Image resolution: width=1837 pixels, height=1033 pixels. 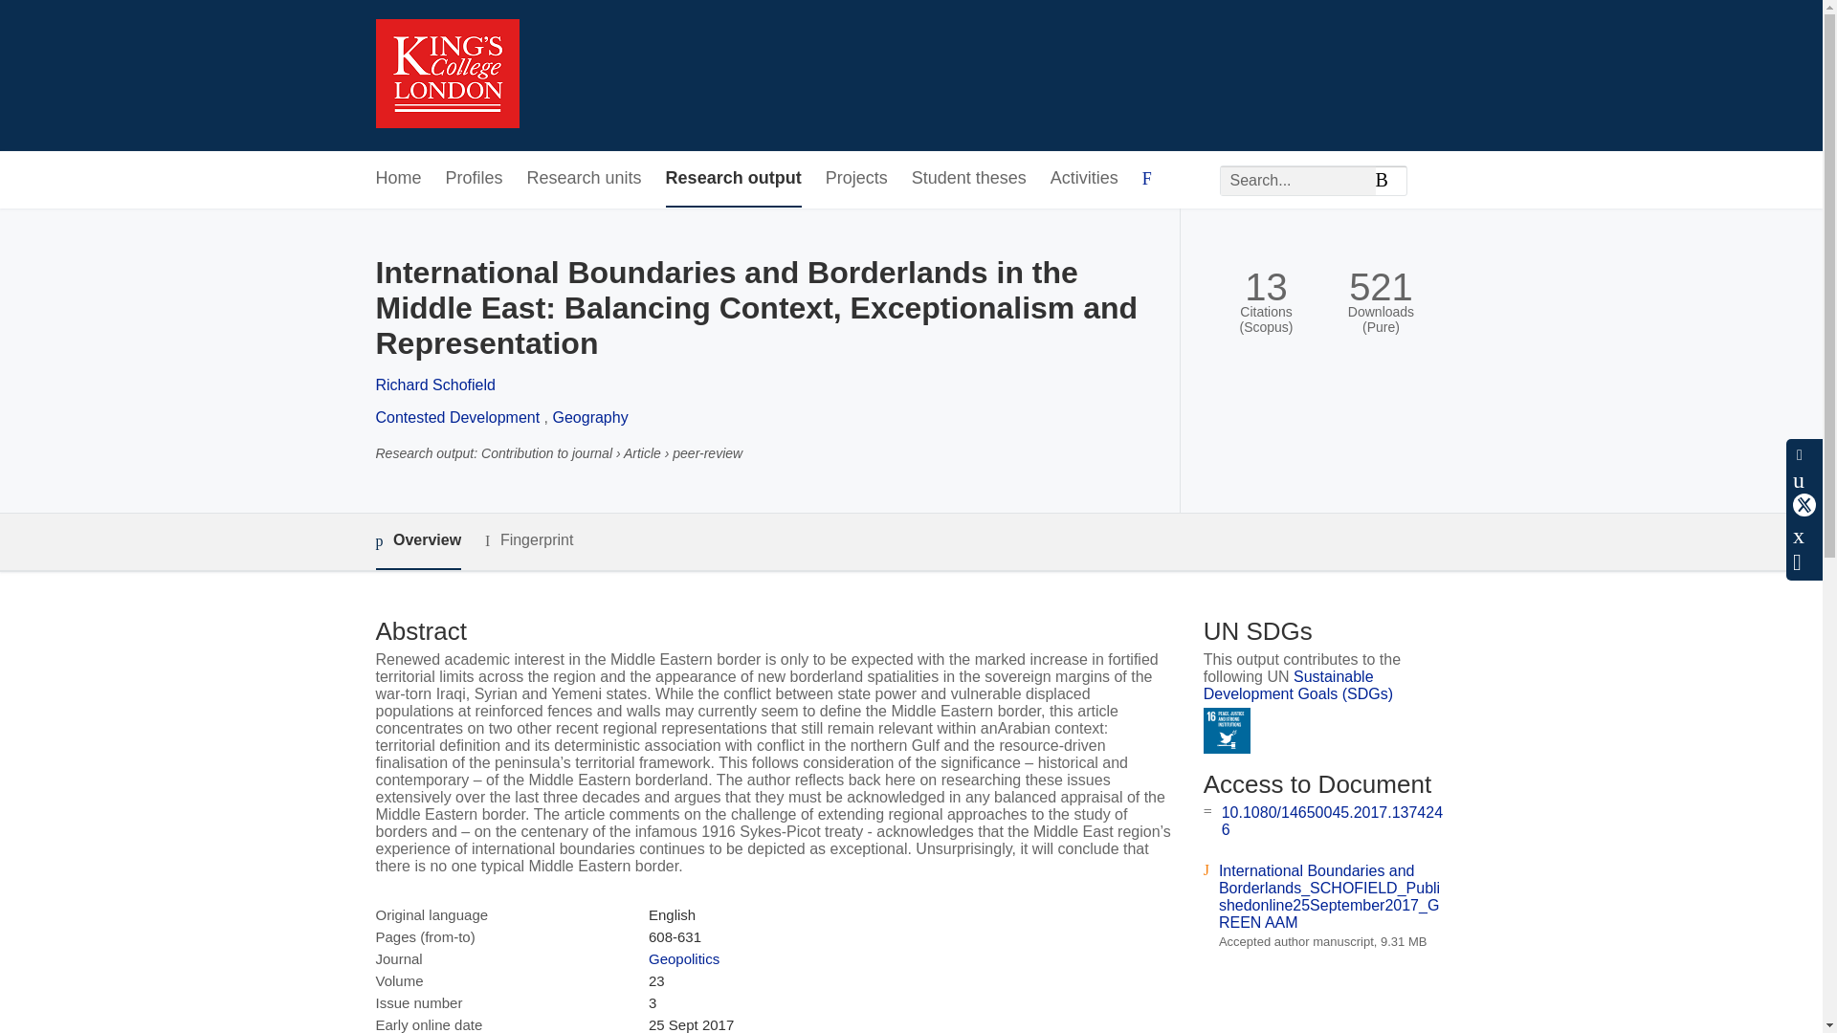 What do you see at coordinates (589, 417) in the screenshot?
I see `Geography` at bounding box center [589, 417].